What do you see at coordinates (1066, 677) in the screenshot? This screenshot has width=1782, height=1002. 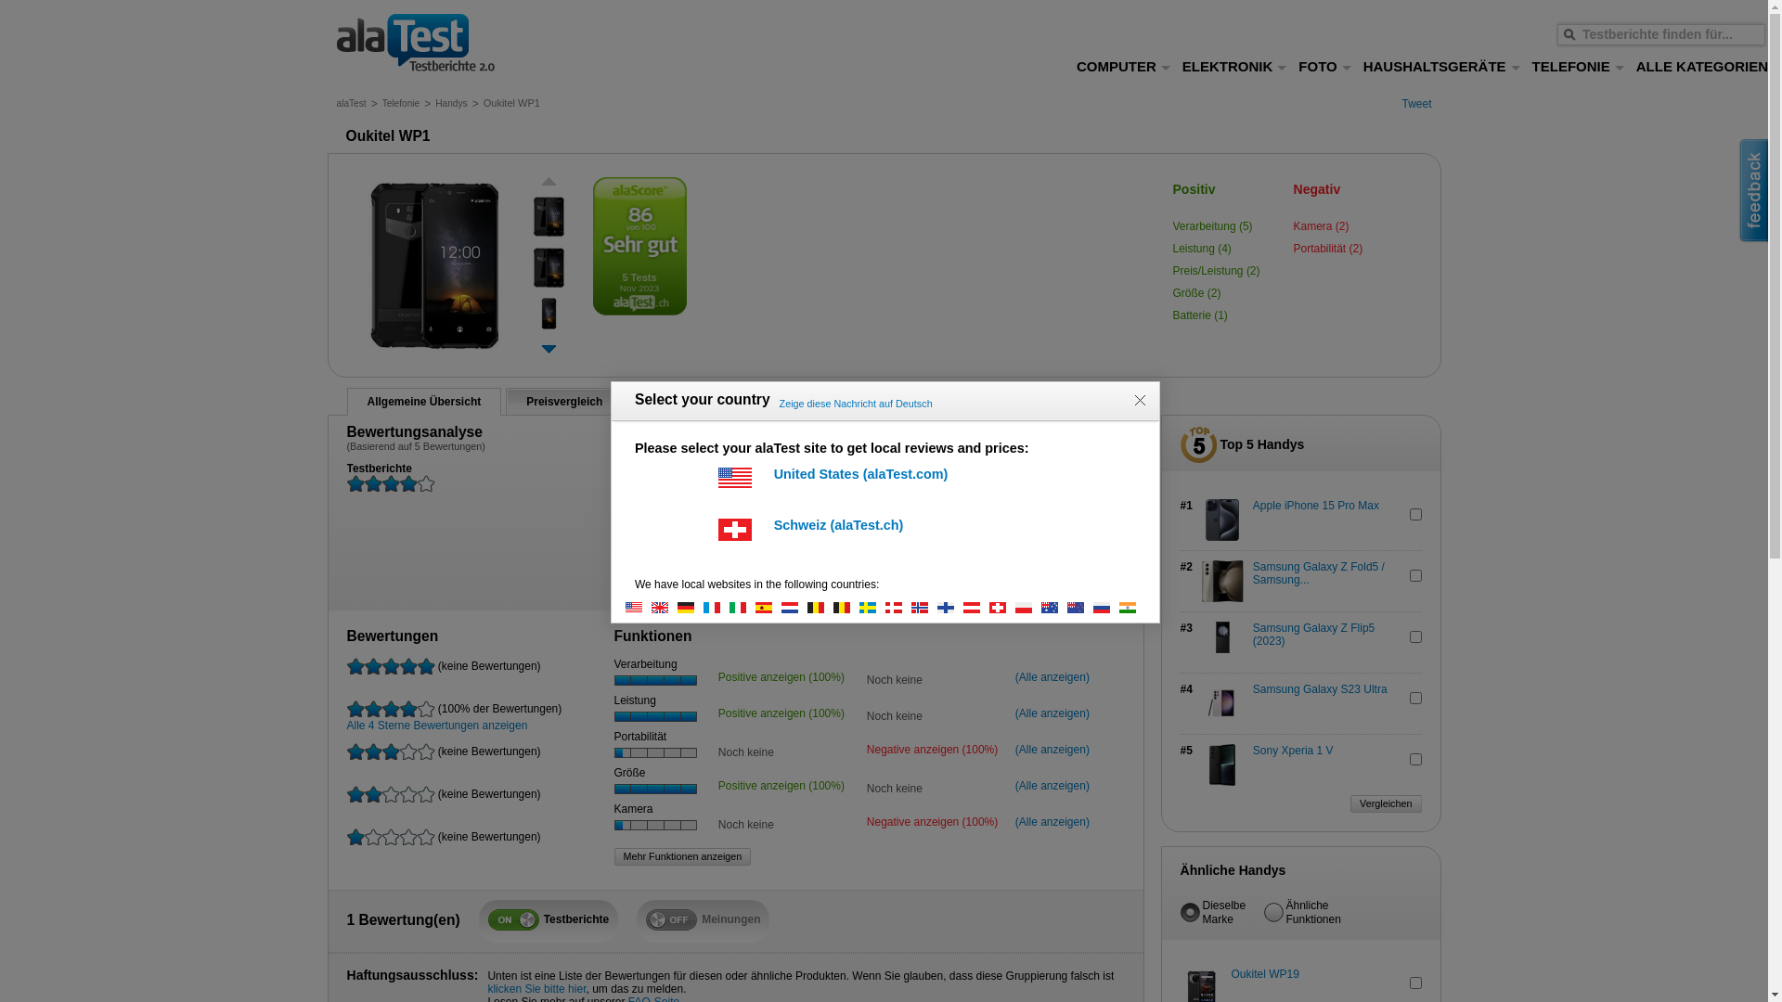 I see `(Alle anzeigen)` at bounding box center [1066, 677].